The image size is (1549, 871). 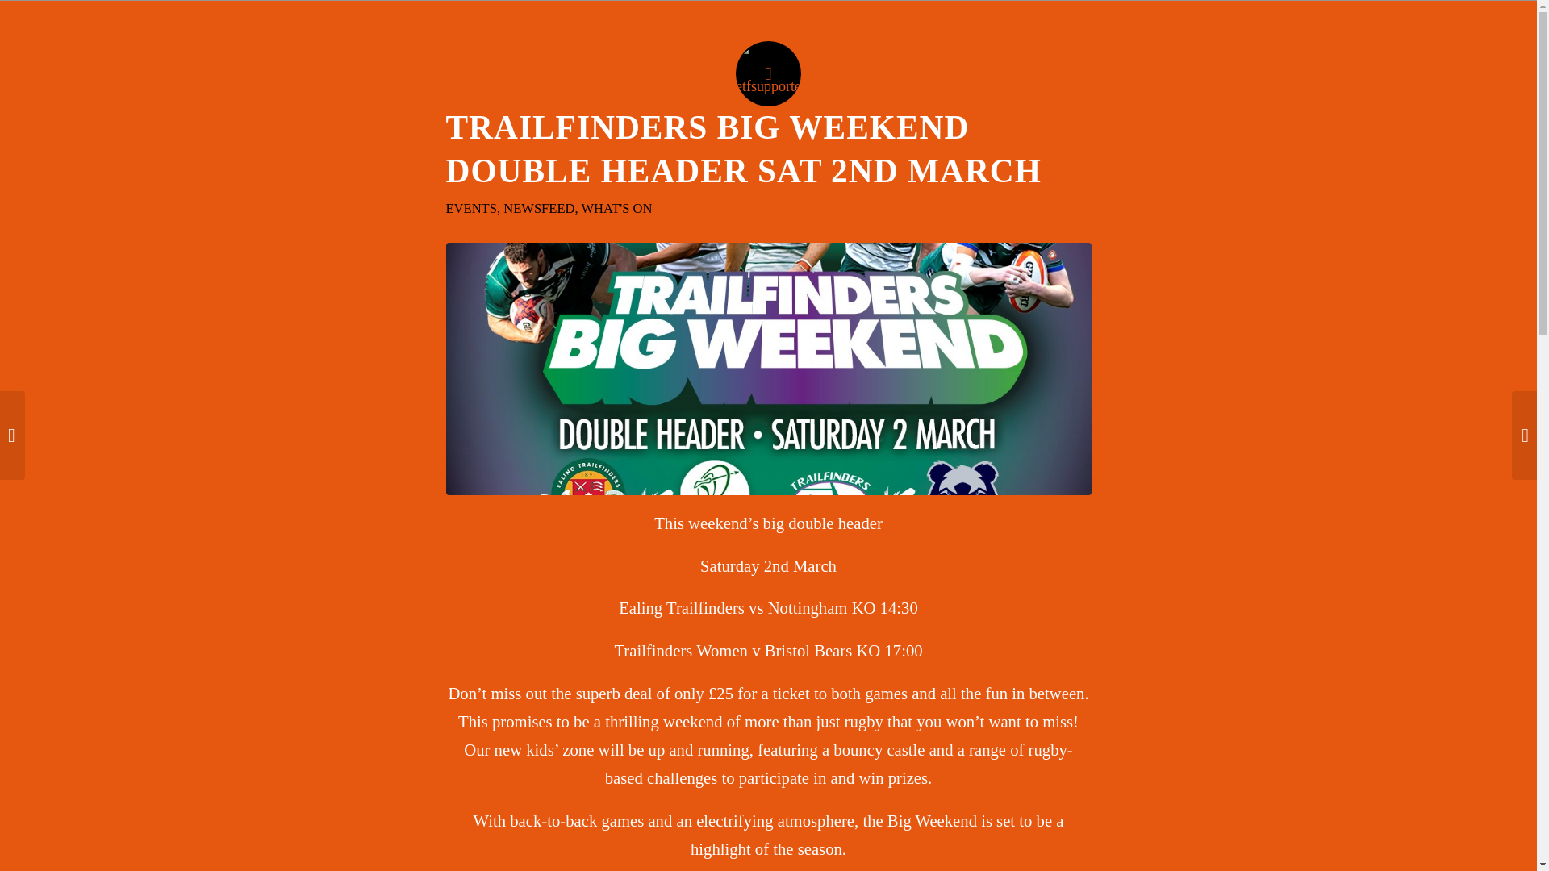 What do you see at coordinates (539, 208) in the screenshot?
I see `NEWSFEED` at bounding box center [539, 208].